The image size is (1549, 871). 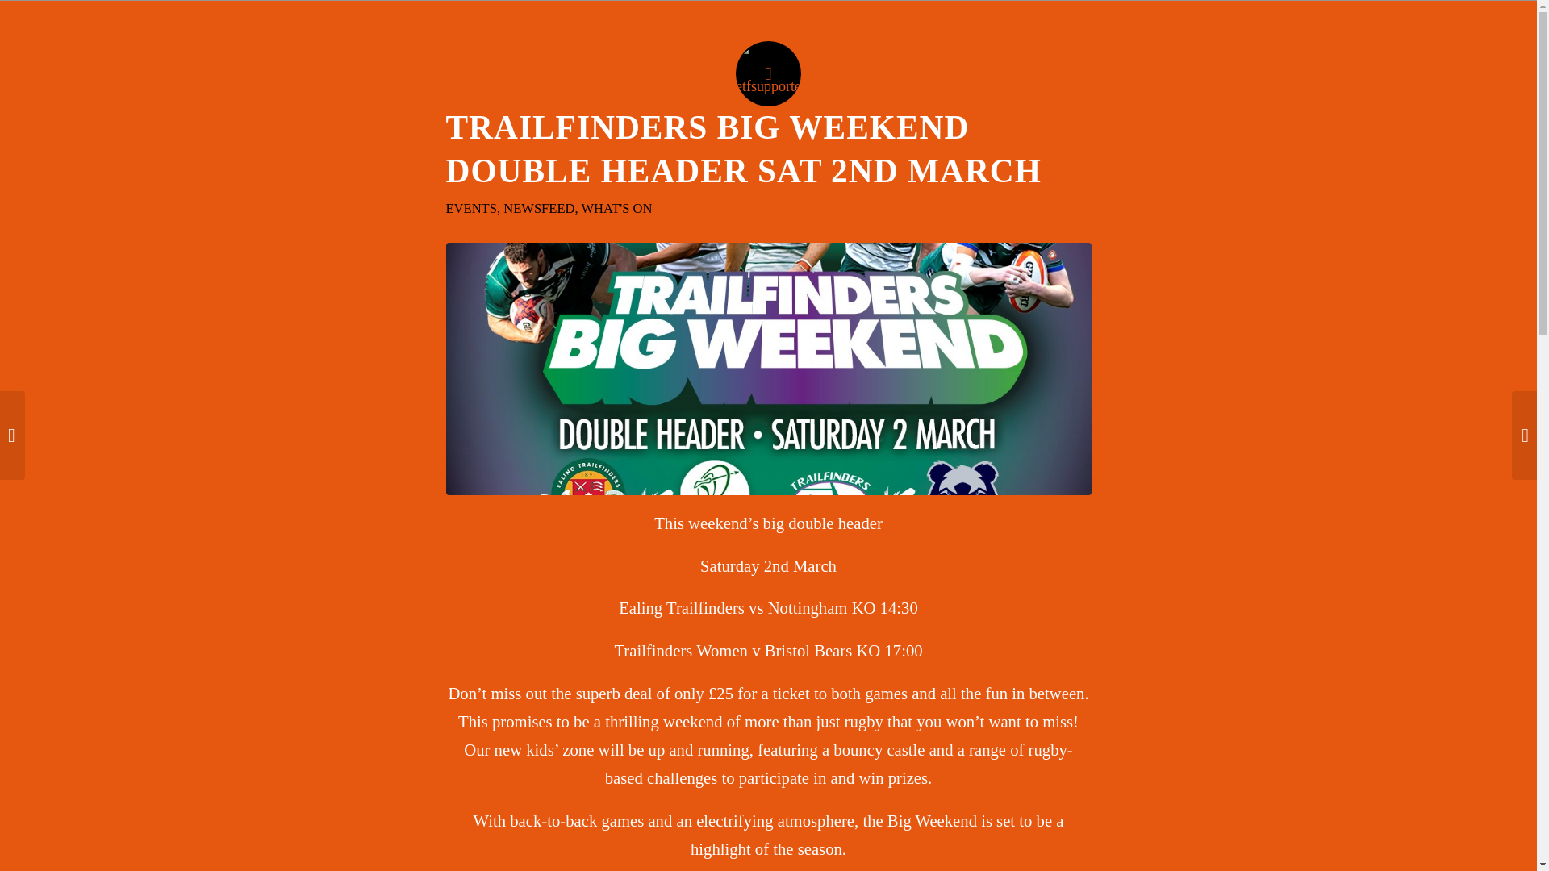 What do you see at coordinates (539, 208) in the screenshot?
I see `NEWSFEED` at bounding box center [539, 208].